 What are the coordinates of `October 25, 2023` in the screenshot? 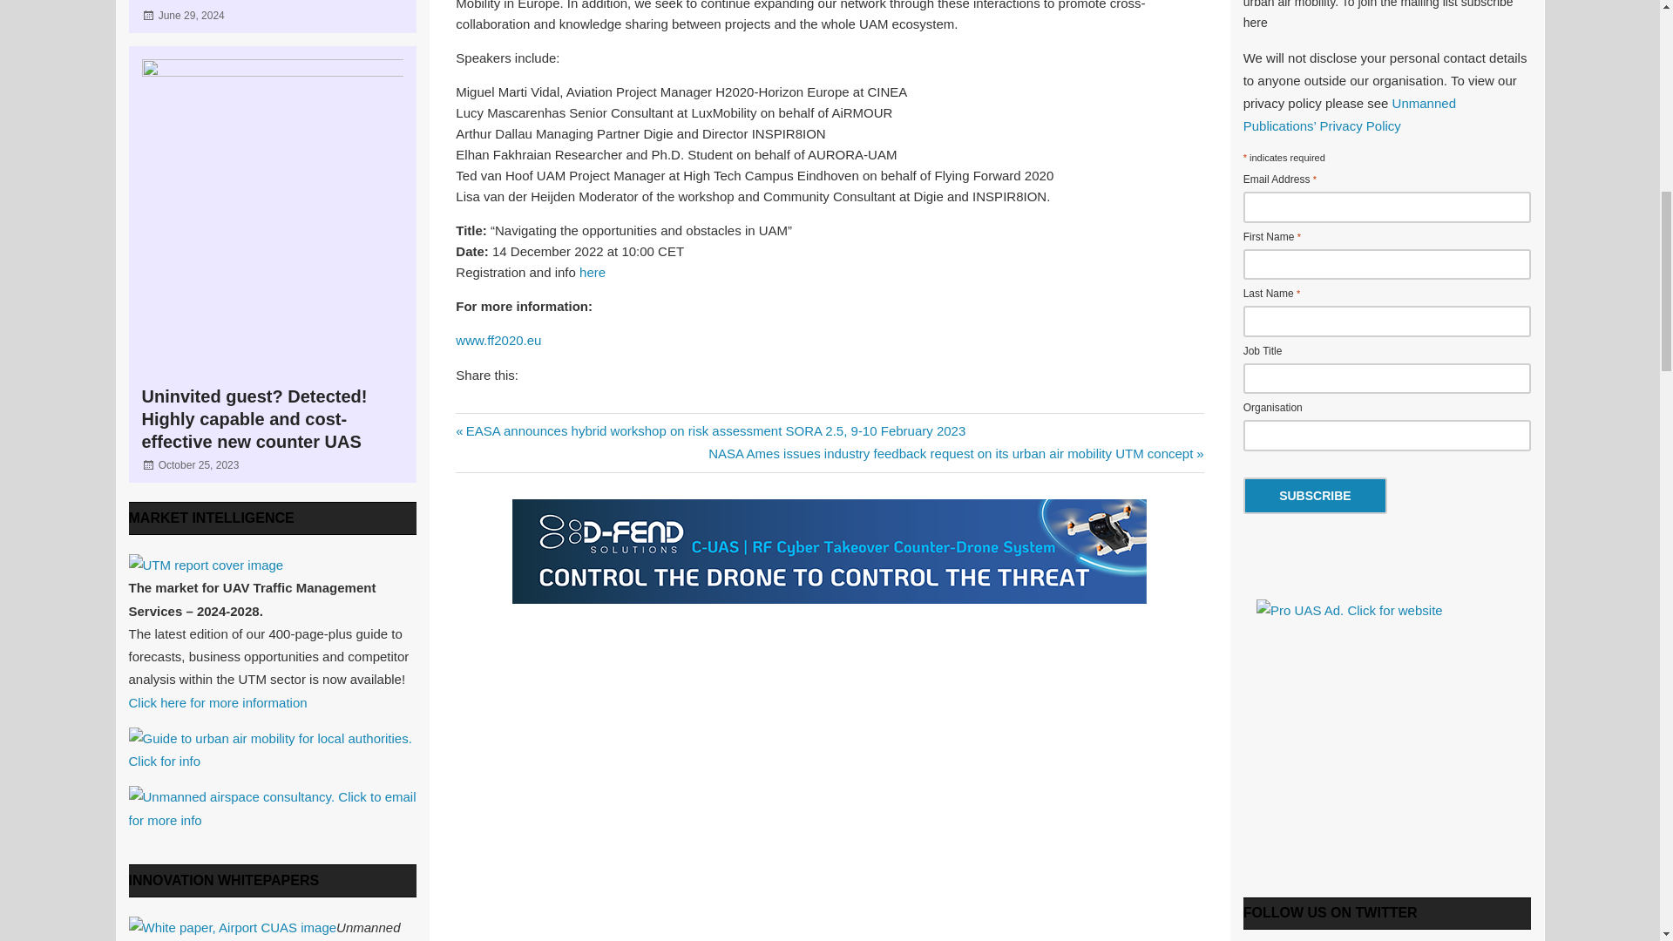 It's located at (199, 465).